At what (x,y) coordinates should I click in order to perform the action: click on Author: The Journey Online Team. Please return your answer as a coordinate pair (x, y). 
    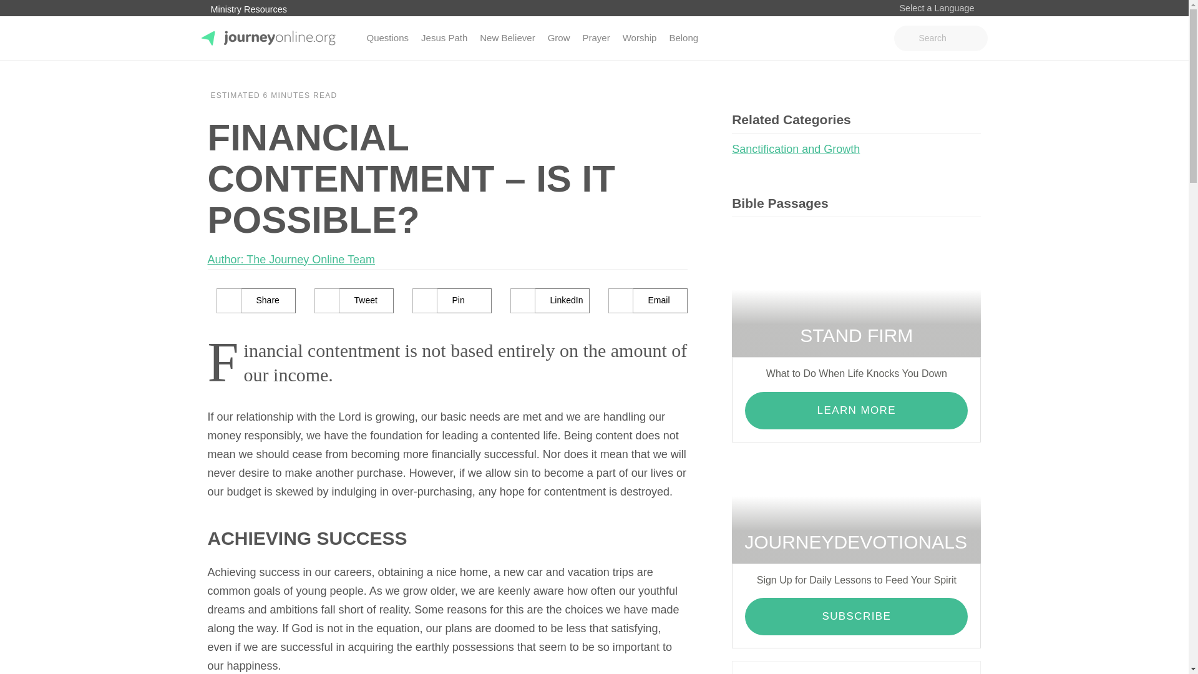
    Looking at the image, I should click on (291, 260).